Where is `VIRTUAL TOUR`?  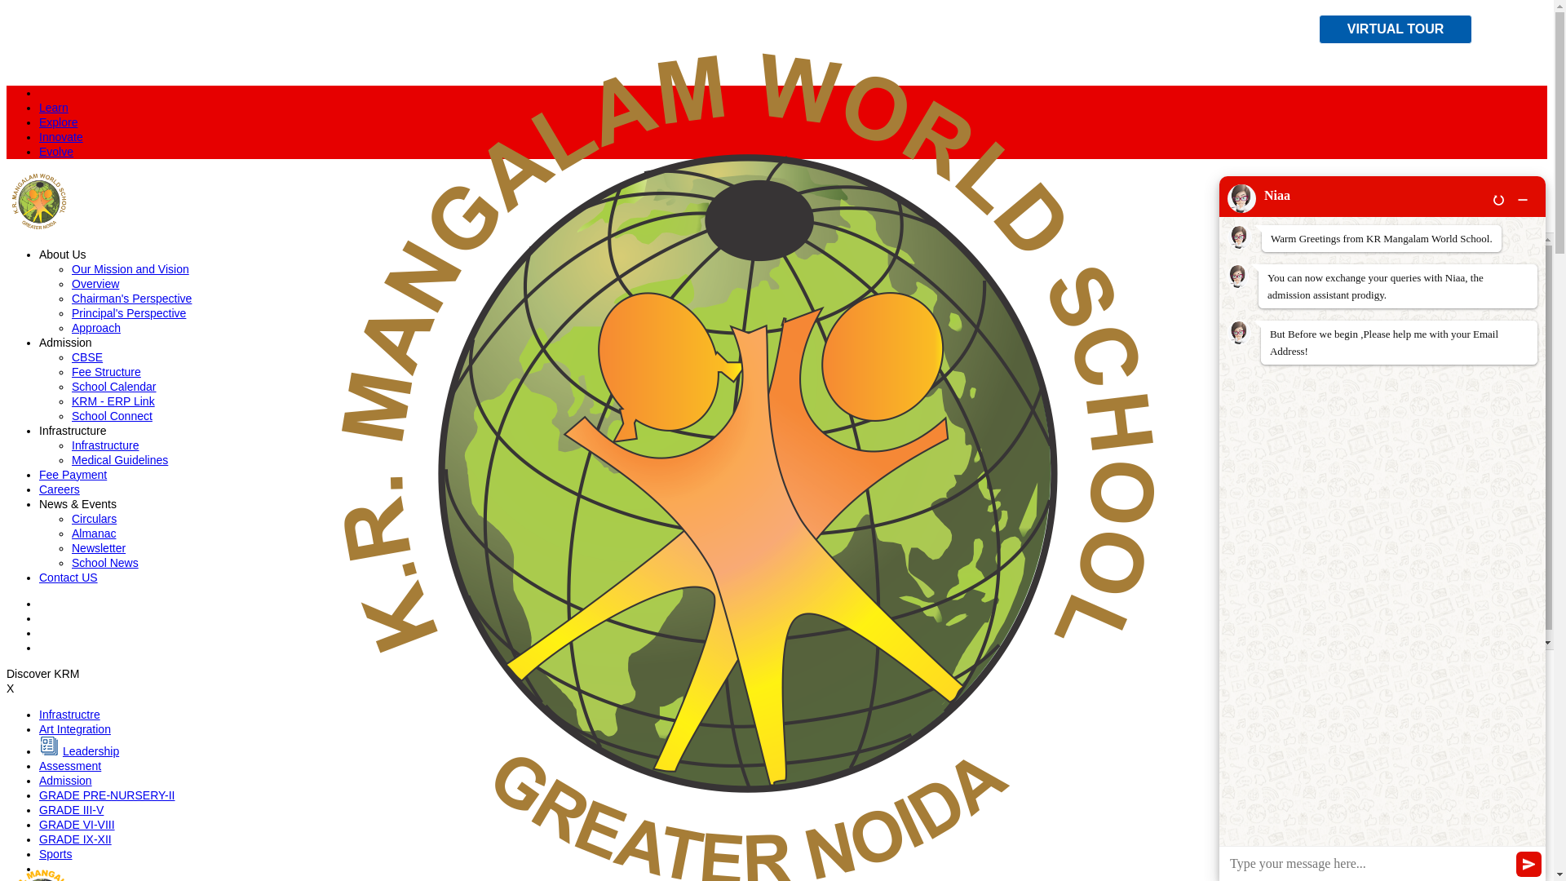
VIRTUAL TOUR is located at coordinates (1395, 29).